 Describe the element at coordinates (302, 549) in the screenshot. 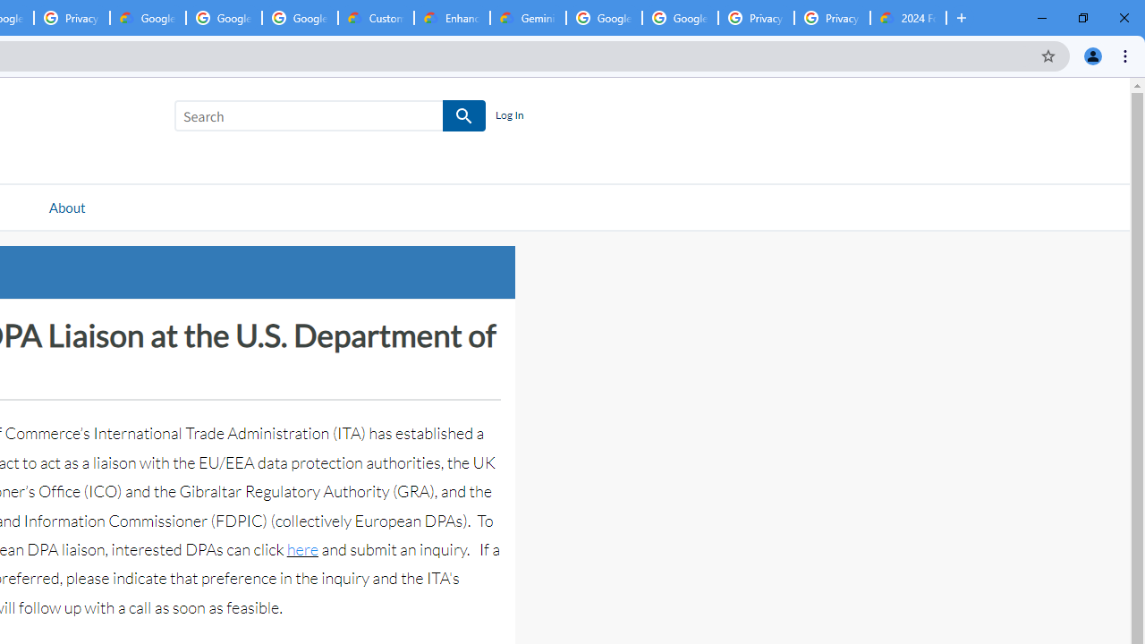

I see `here` at that location.